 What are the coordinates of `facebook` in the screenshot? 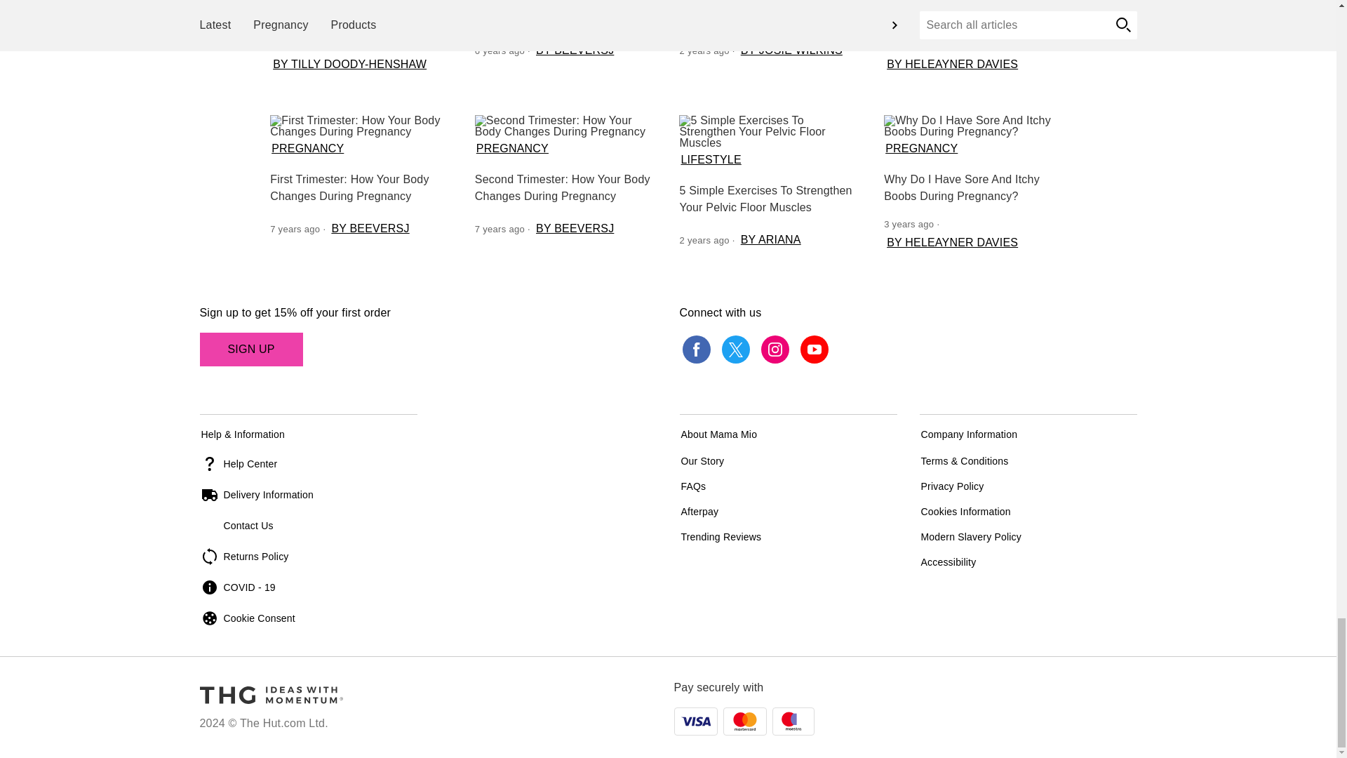 It's located at (695, 350).